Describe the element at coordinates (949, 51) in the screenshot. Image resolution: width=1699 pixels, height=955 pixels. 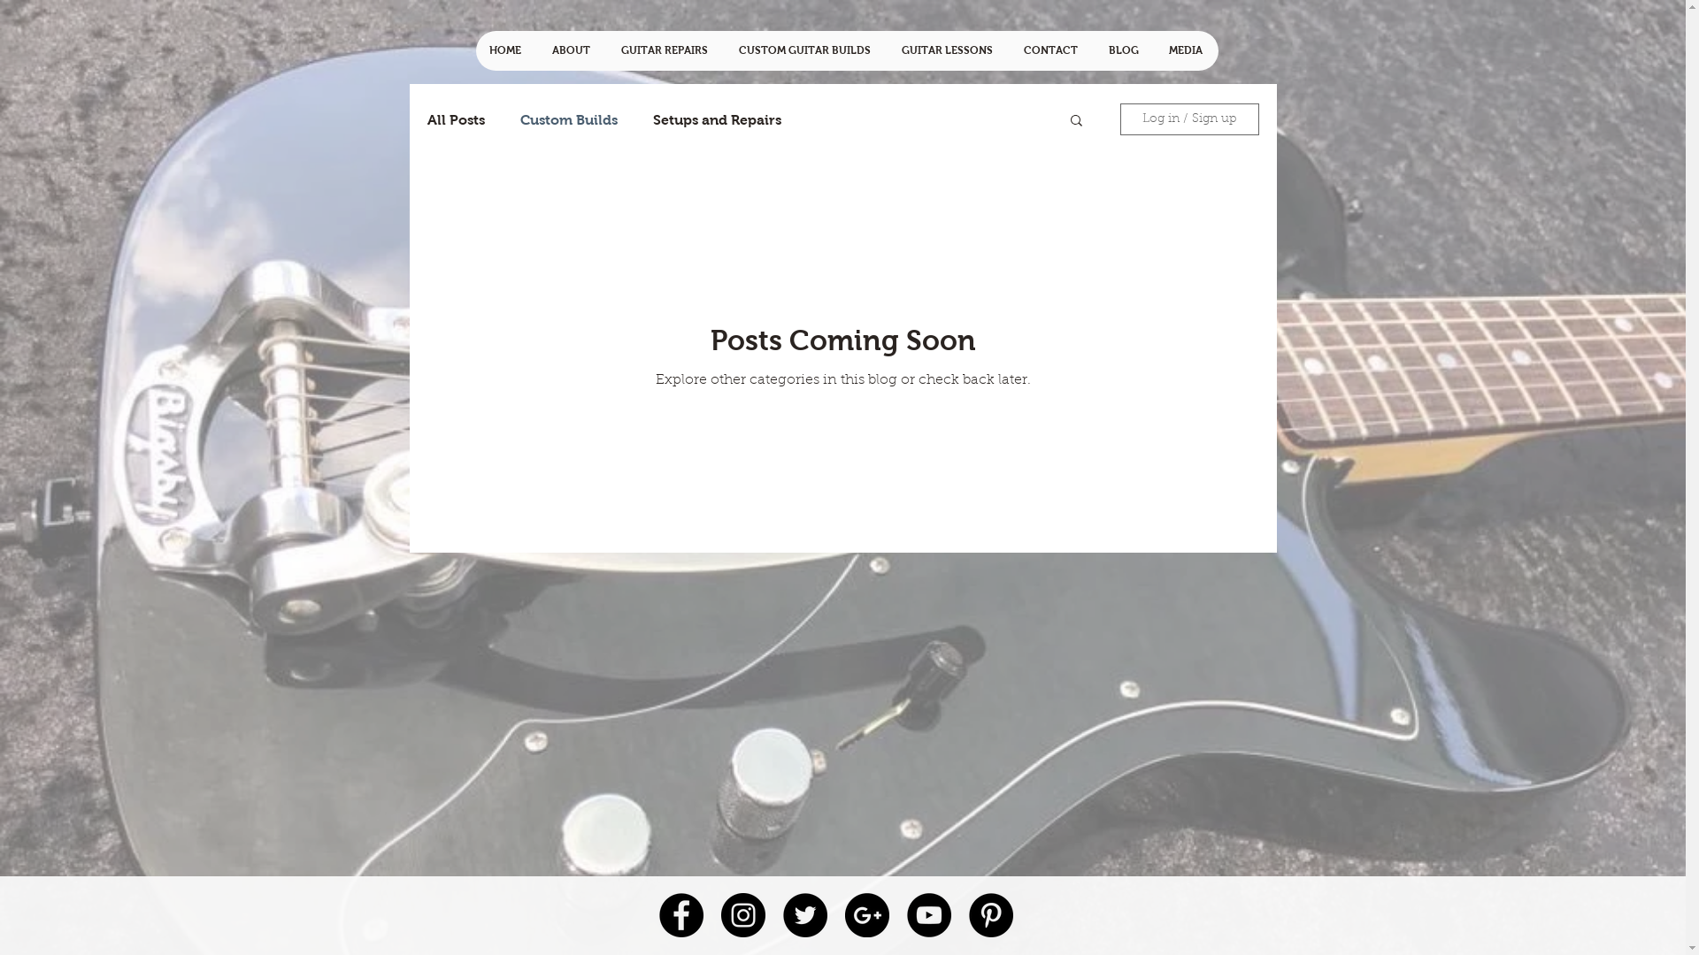
I see `GUITAR LESSONS` at that location.